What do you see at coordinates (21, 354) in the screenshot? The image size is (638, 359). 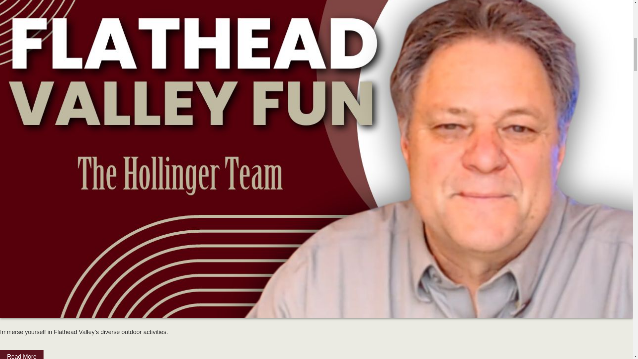 I see `Read More` at bounding box center [21, 354].